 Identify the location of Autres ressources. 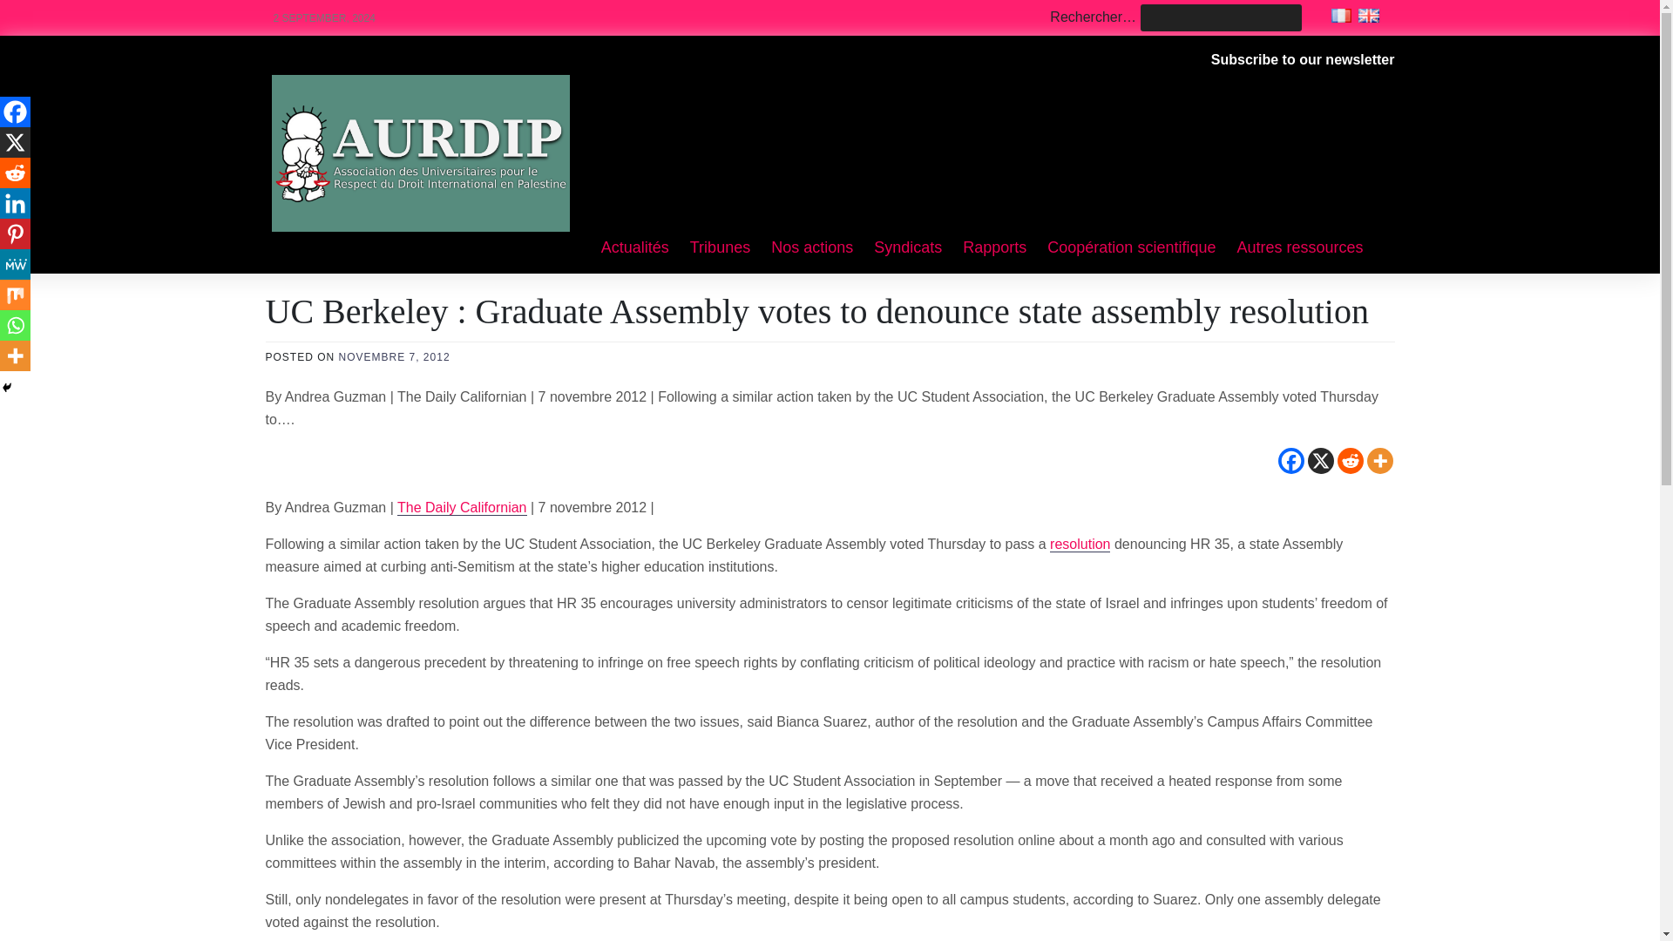
(1300, 248).